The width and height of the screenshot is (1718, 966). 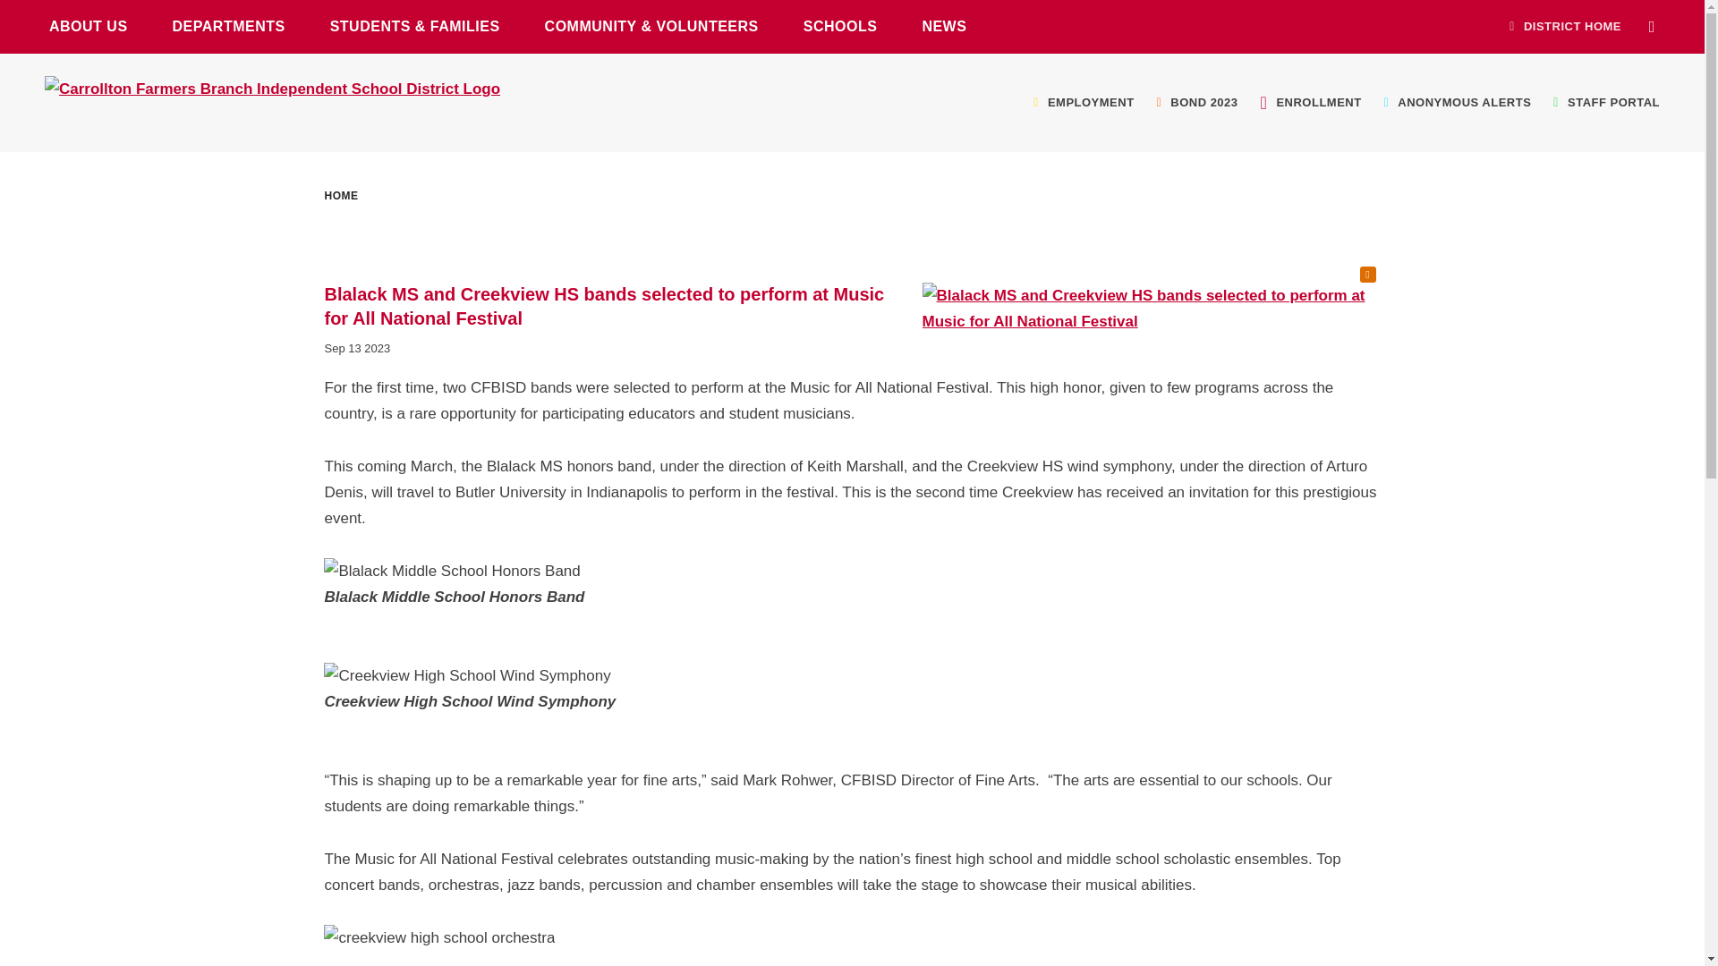 What do you see at coordinates (1367, 275) in the screenshot?
I see `Alerts` at bounding box center [1367, 275].